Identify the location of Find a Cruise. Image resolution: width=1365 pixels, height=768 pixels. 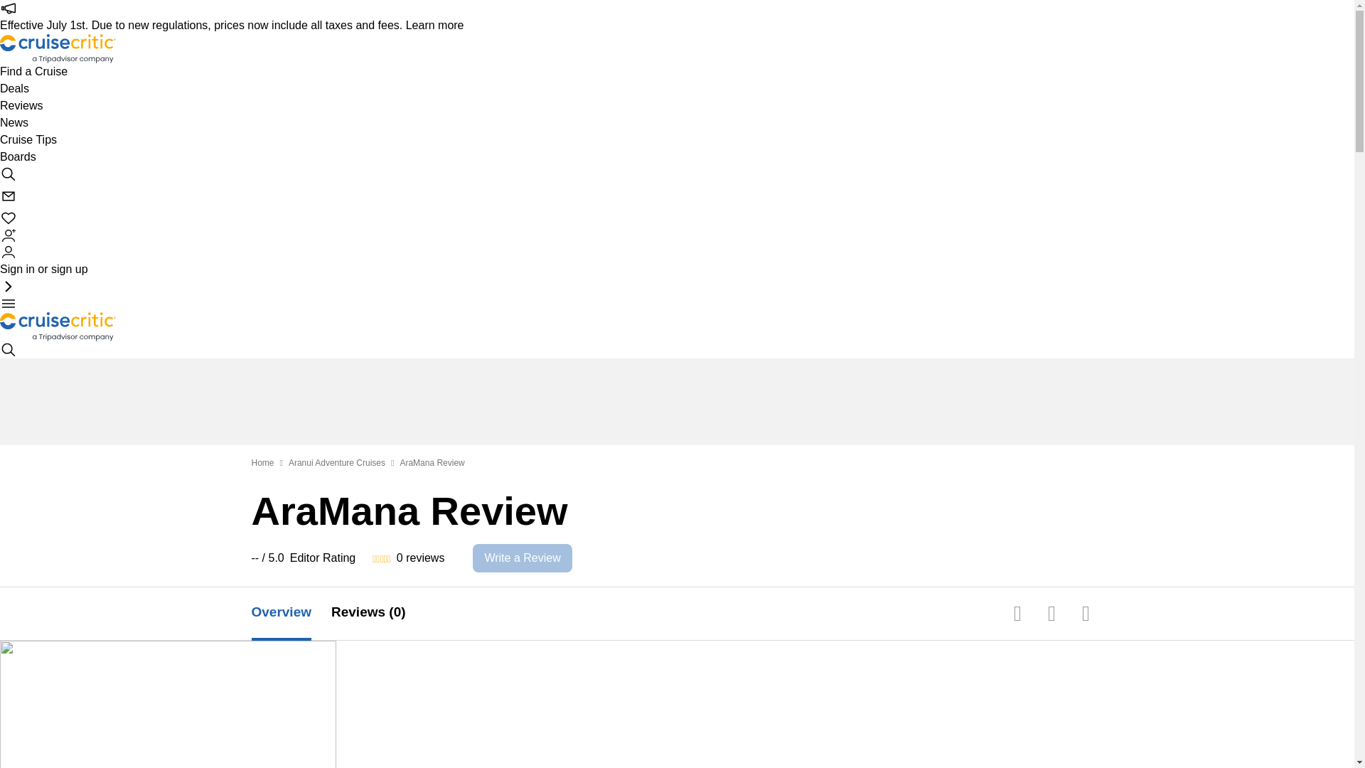
(33, 71).